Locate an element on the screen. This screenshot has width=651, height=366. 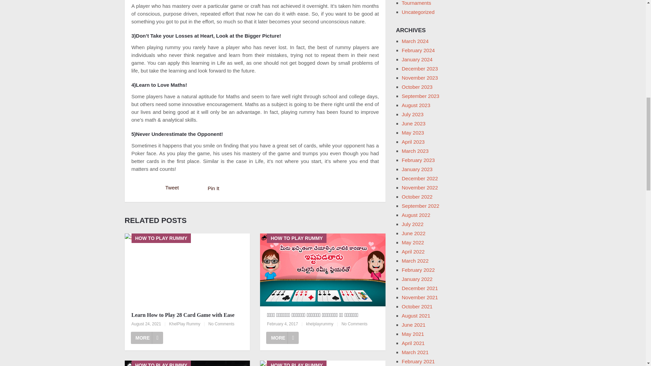
Pin It is located at coordinates (214, 188).